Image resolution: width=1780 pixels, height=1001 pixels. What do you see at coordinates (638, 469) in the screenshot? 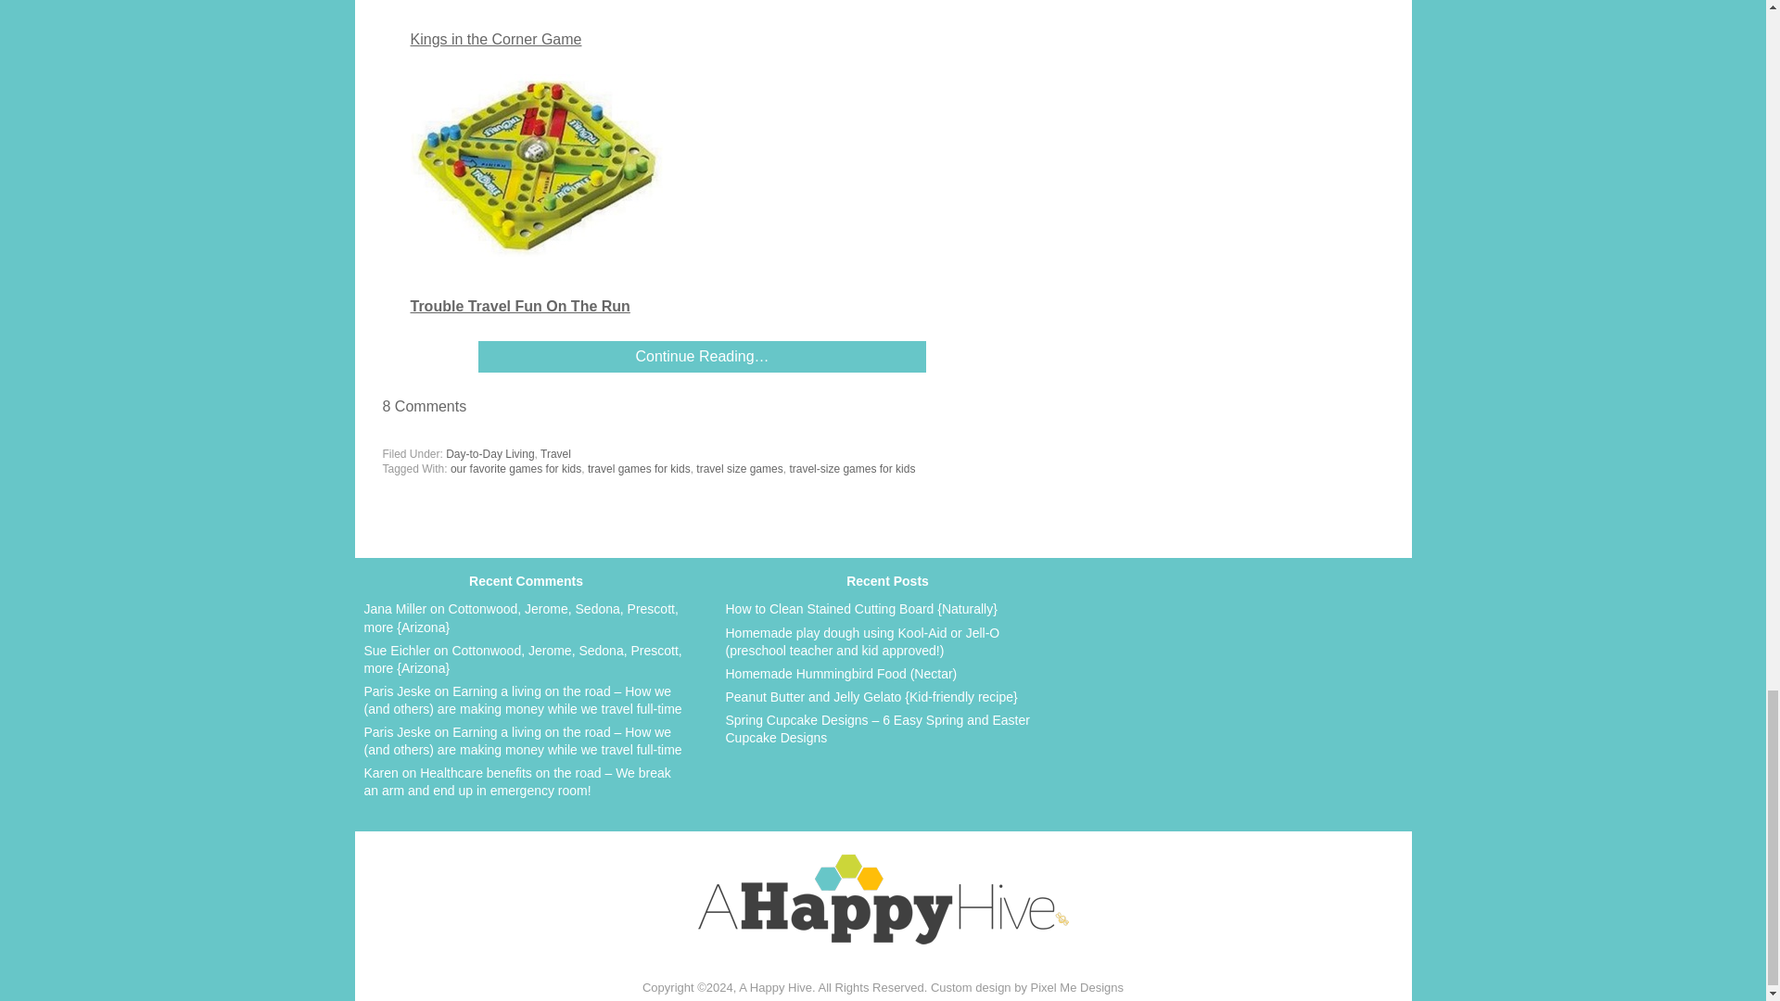
I see `travel games for kids` at bounding box center [638, 469].